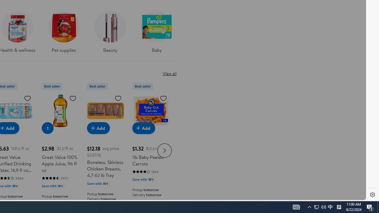  I want to click on Sign in to add to Favorites list, 1lb Baby Peeled Carrots, so click(163, 98).